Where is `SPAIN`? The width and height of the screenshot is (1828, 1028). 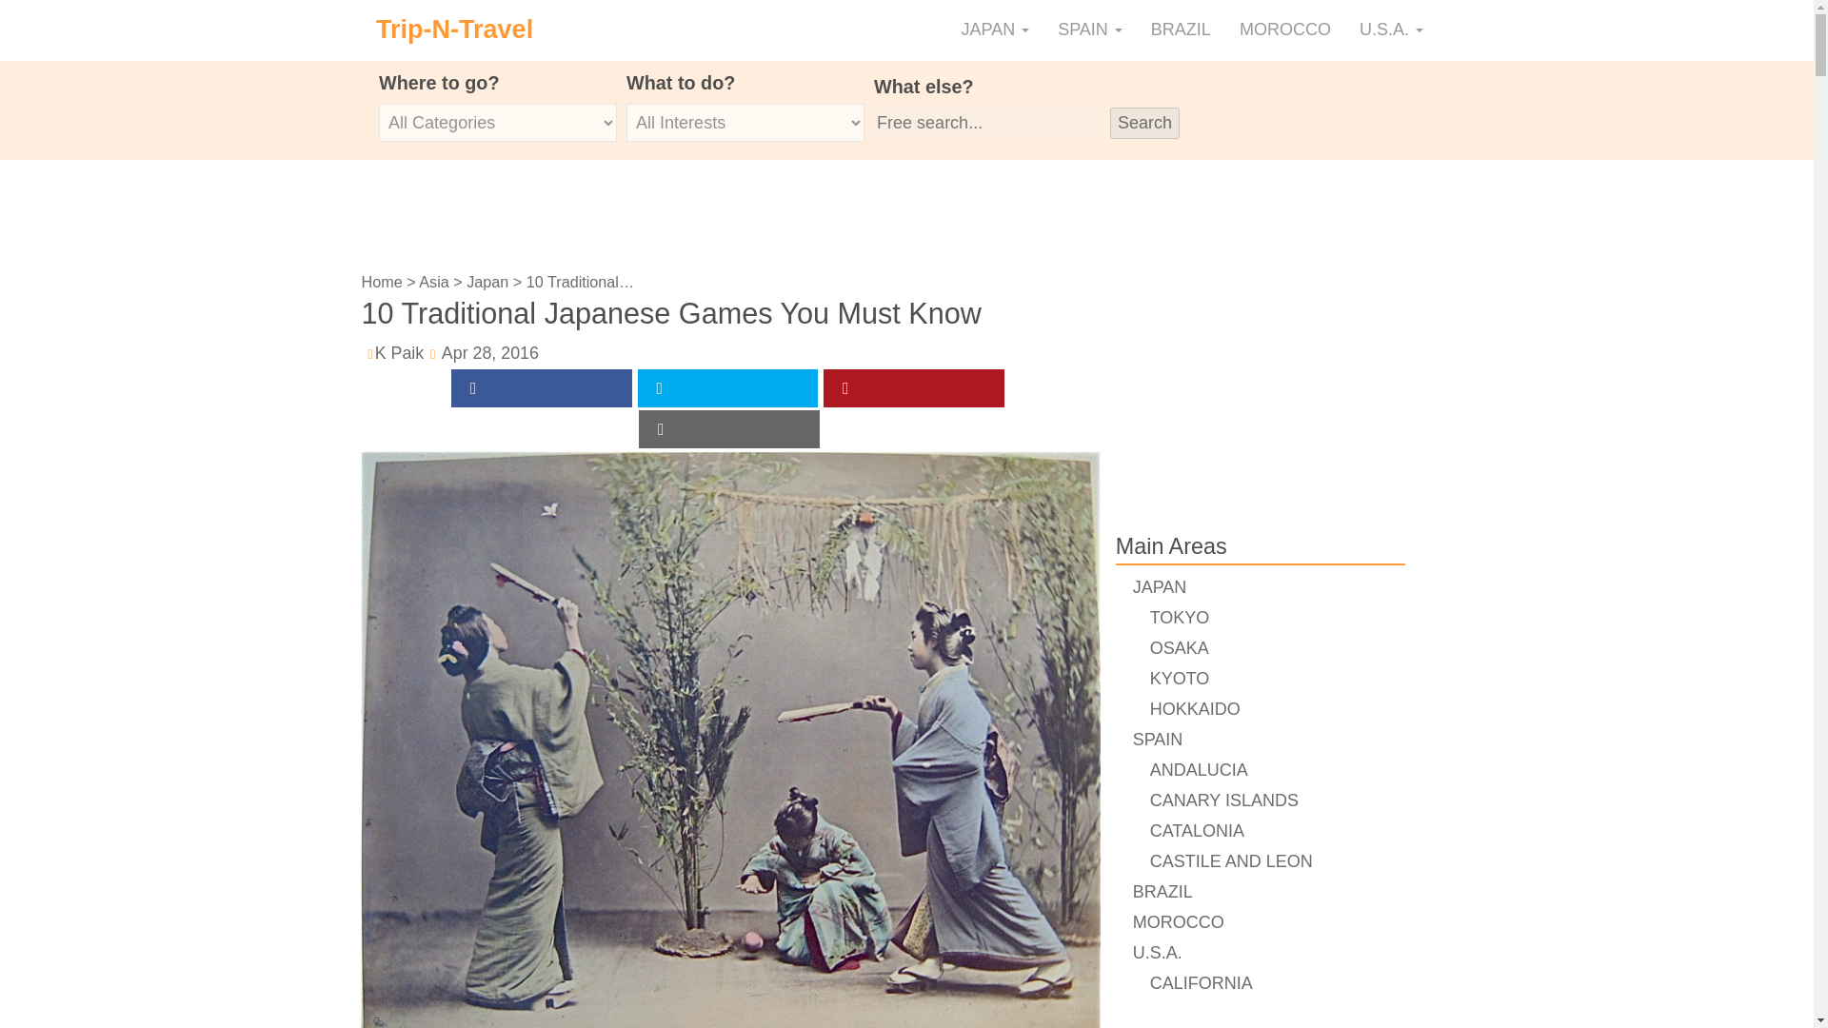
SPAIN is located at coordinates (1090, 30).